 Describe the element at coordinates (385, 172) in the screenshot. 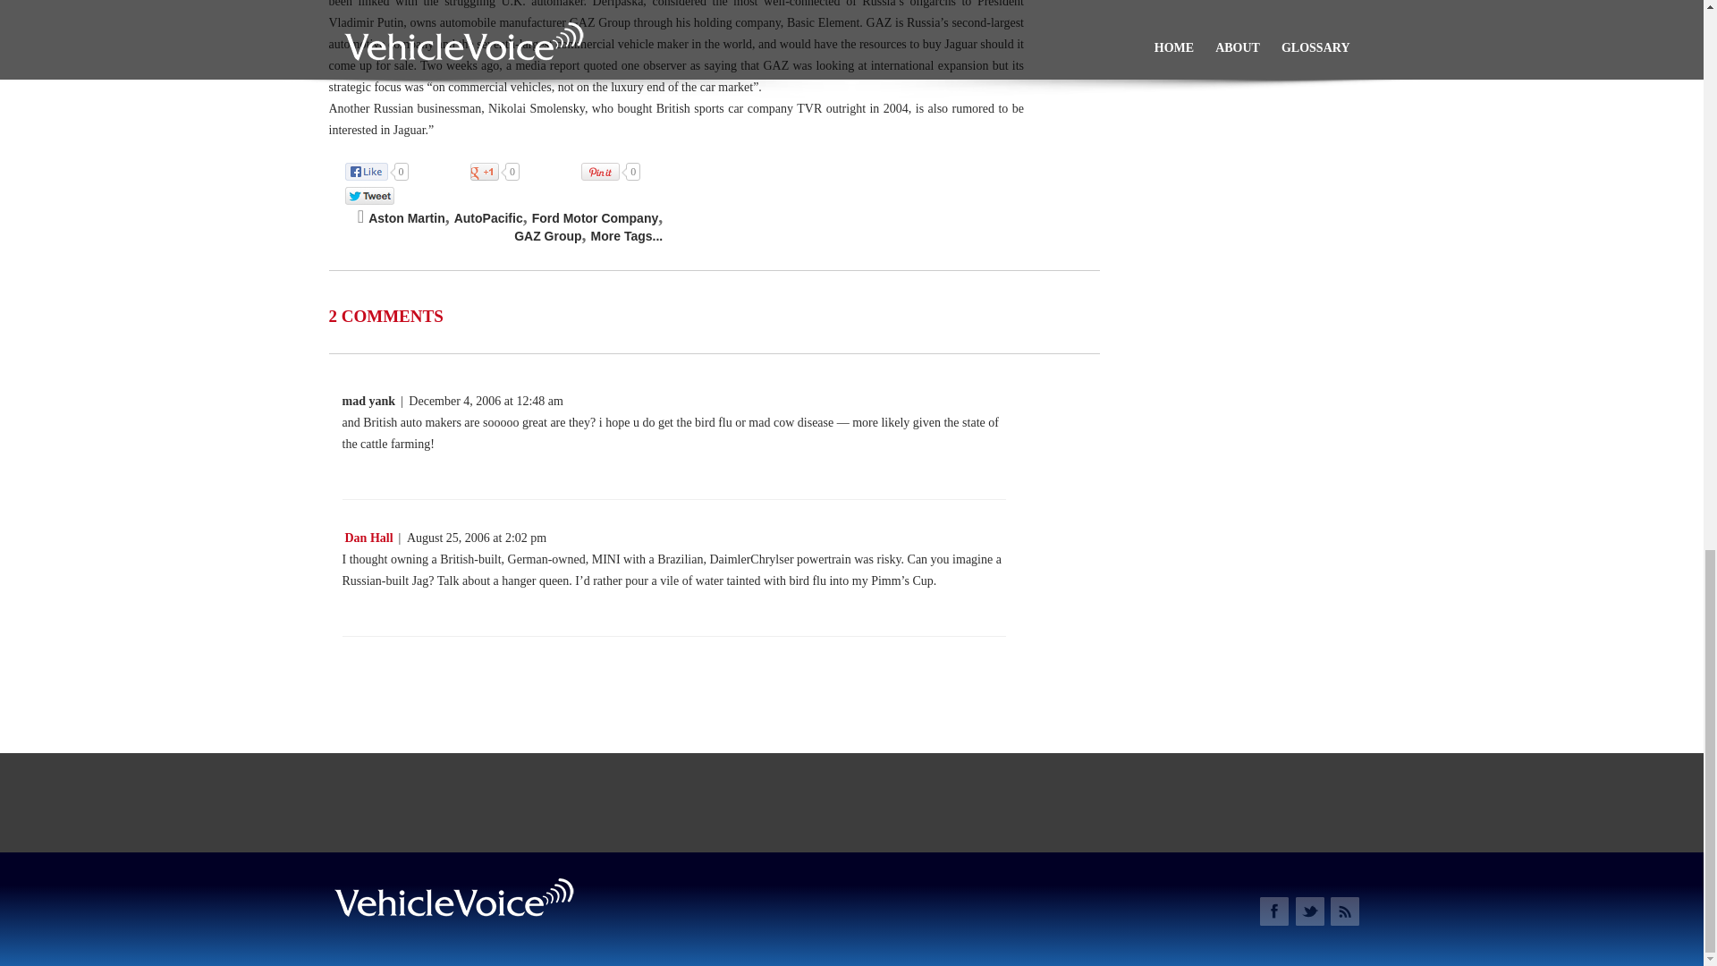

I see `Share link on Facebook` at that location.